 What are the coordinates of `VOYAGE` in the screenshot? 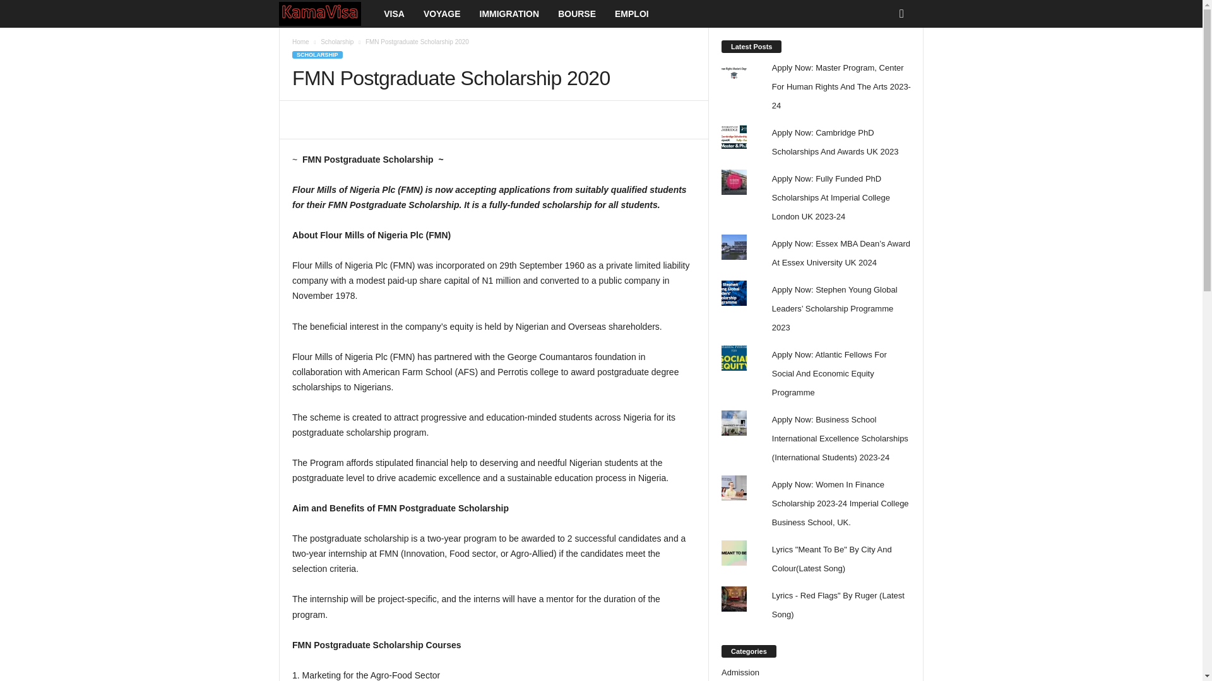 It's located at (442, 14).